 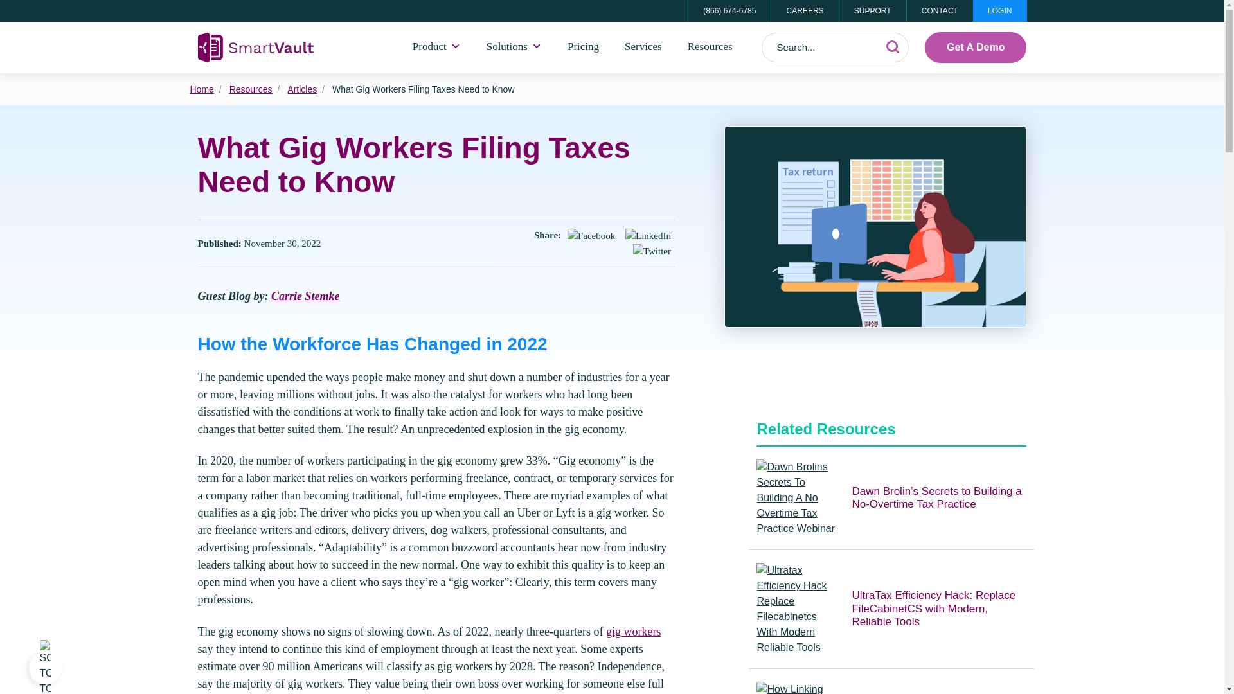 What do you see at coordinates (1000, 10) in the screenshot?
I see `Login to My.SmartVault.com` at bounding box center [1000, 10].